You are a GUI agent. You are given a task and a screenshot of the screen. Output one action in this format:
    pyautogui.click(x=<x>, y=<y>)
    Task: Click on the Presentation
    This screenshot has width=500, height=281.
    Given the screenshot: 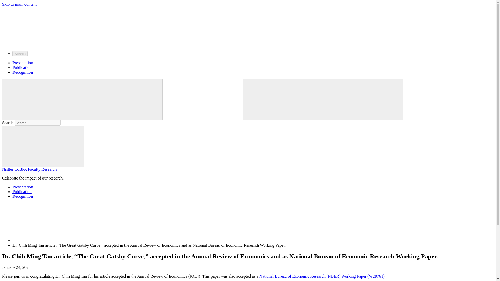 What is the action you would take?
    pyautogui.click(x=23, y=187)
    